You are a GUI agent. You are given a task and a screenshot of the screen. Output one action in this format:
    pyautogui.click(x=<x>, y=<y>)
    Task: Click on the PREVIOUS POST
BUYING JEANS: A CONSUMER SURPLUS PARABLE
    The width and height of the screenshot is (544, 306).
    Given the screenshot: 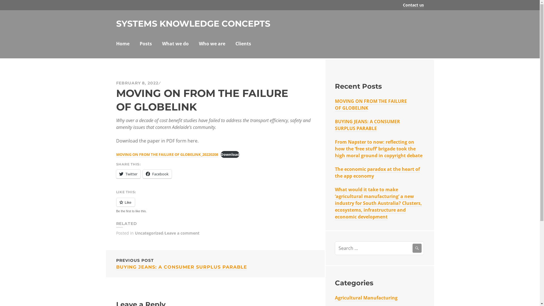 What is the action you would take?
    pyautogui.click(x=215, y=263)
    